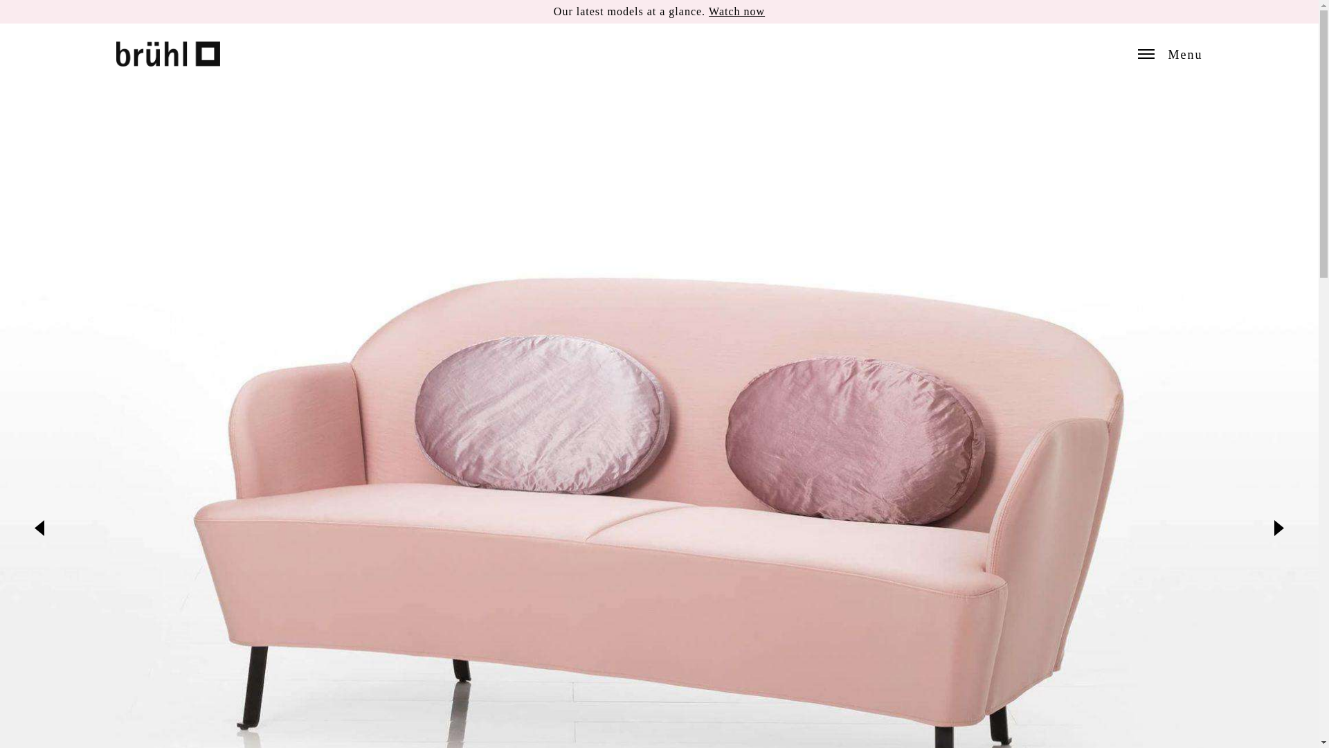  I want to click on Watch now, so click(736, 11).